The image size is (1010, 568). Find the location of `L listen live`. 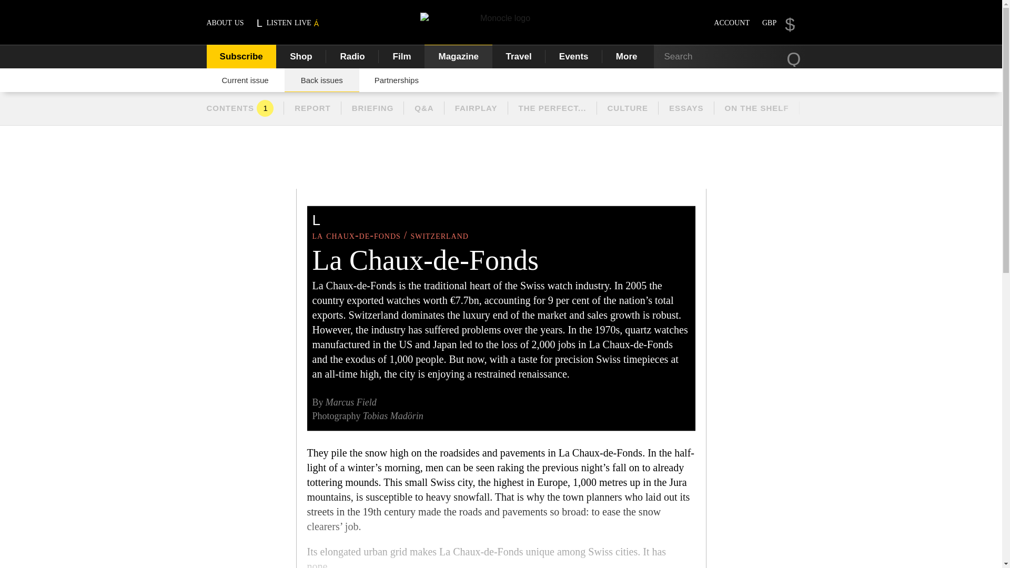

L listen live is located at coordinates (288, 22).